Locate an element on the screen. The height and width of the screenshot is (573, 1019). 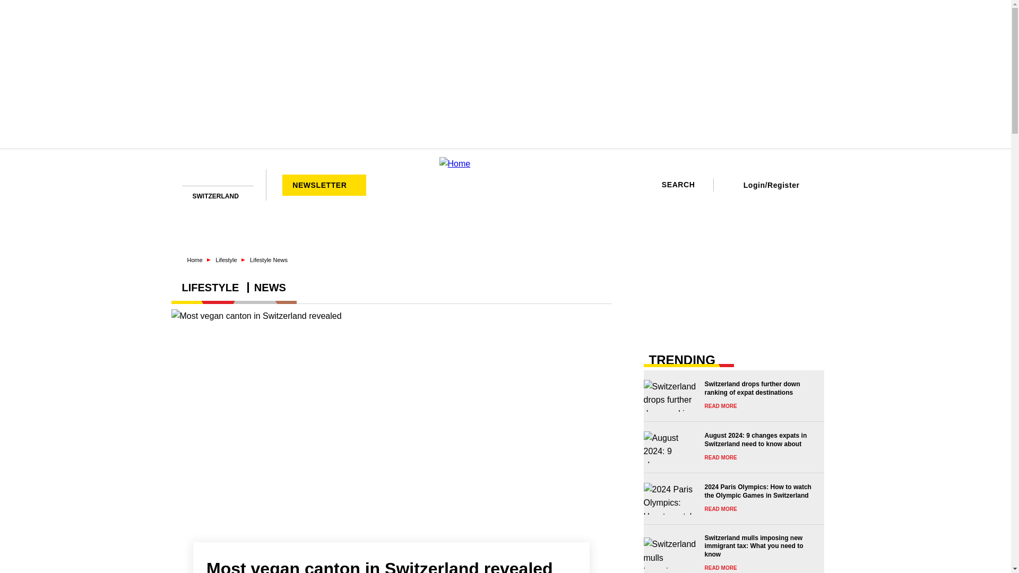
Linkedin is located at coordinates (201, 176).